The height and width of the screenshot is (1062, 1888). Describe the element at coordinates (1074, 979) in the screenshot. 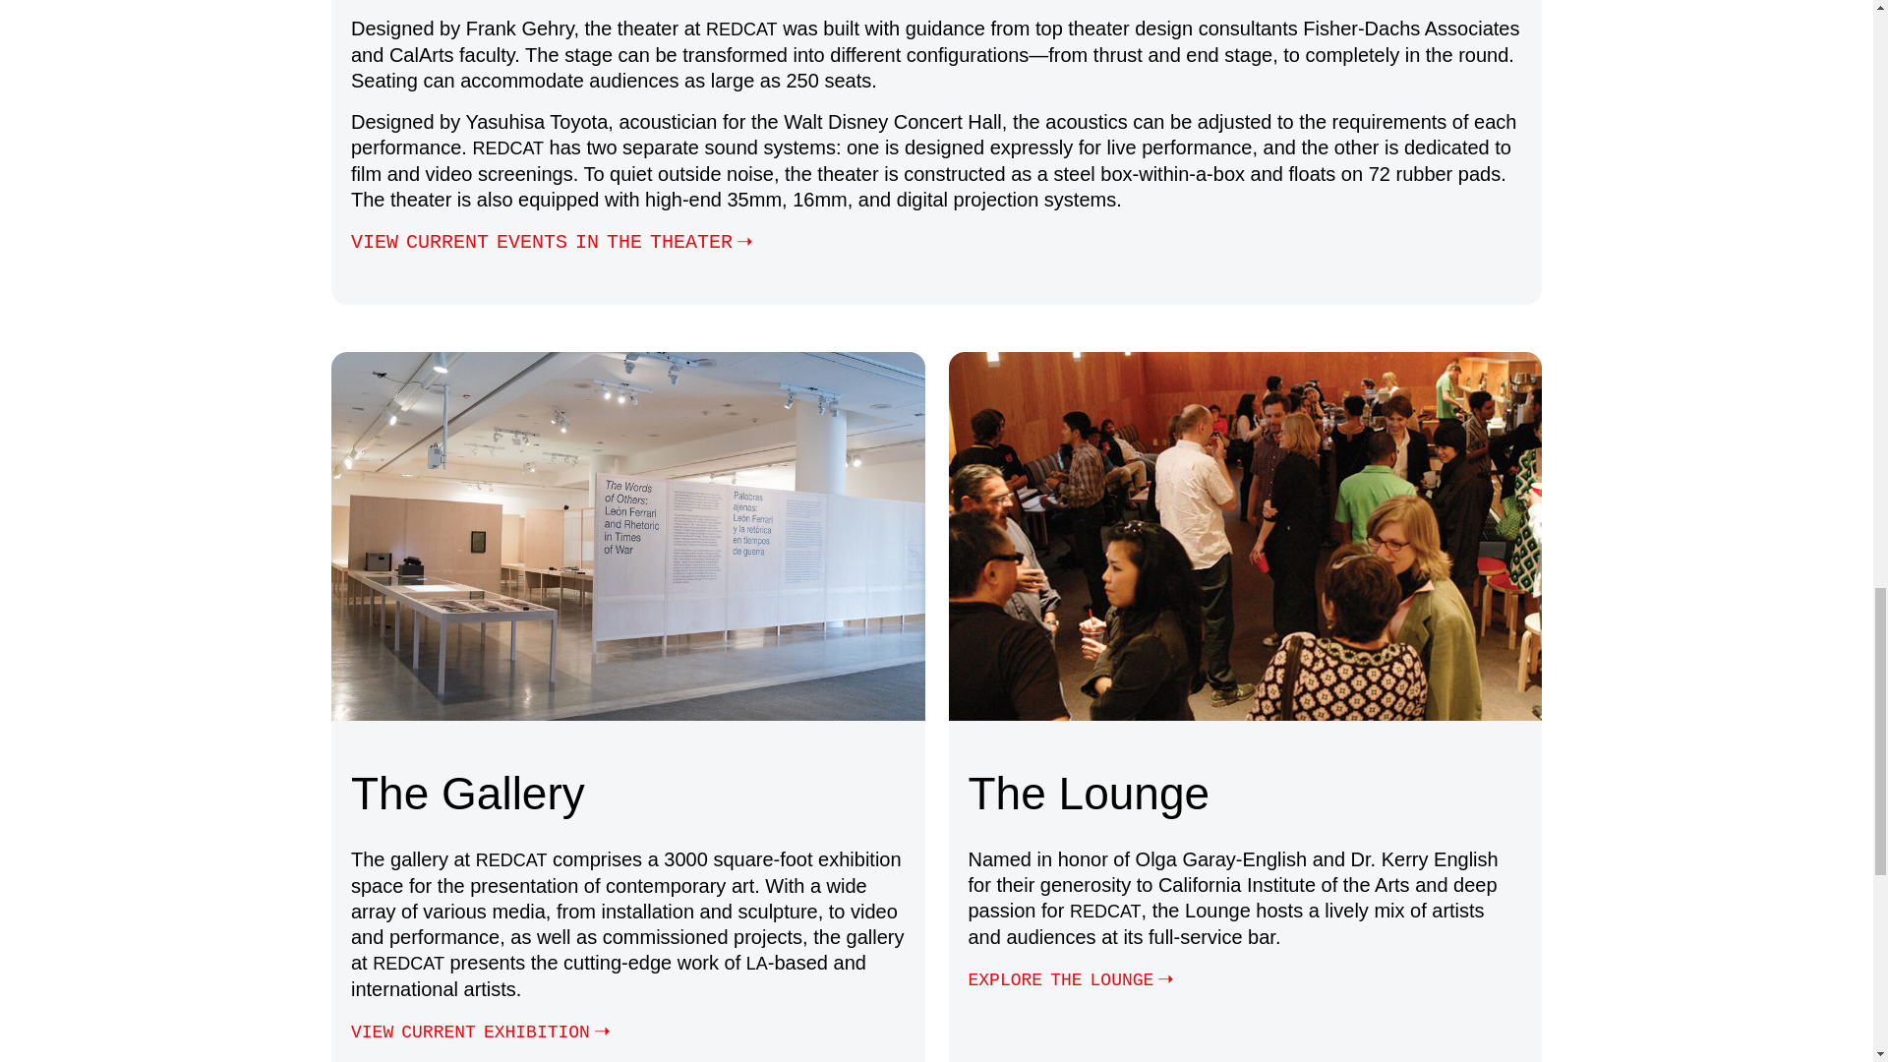

I see `REDCAT Lounge` at that location.